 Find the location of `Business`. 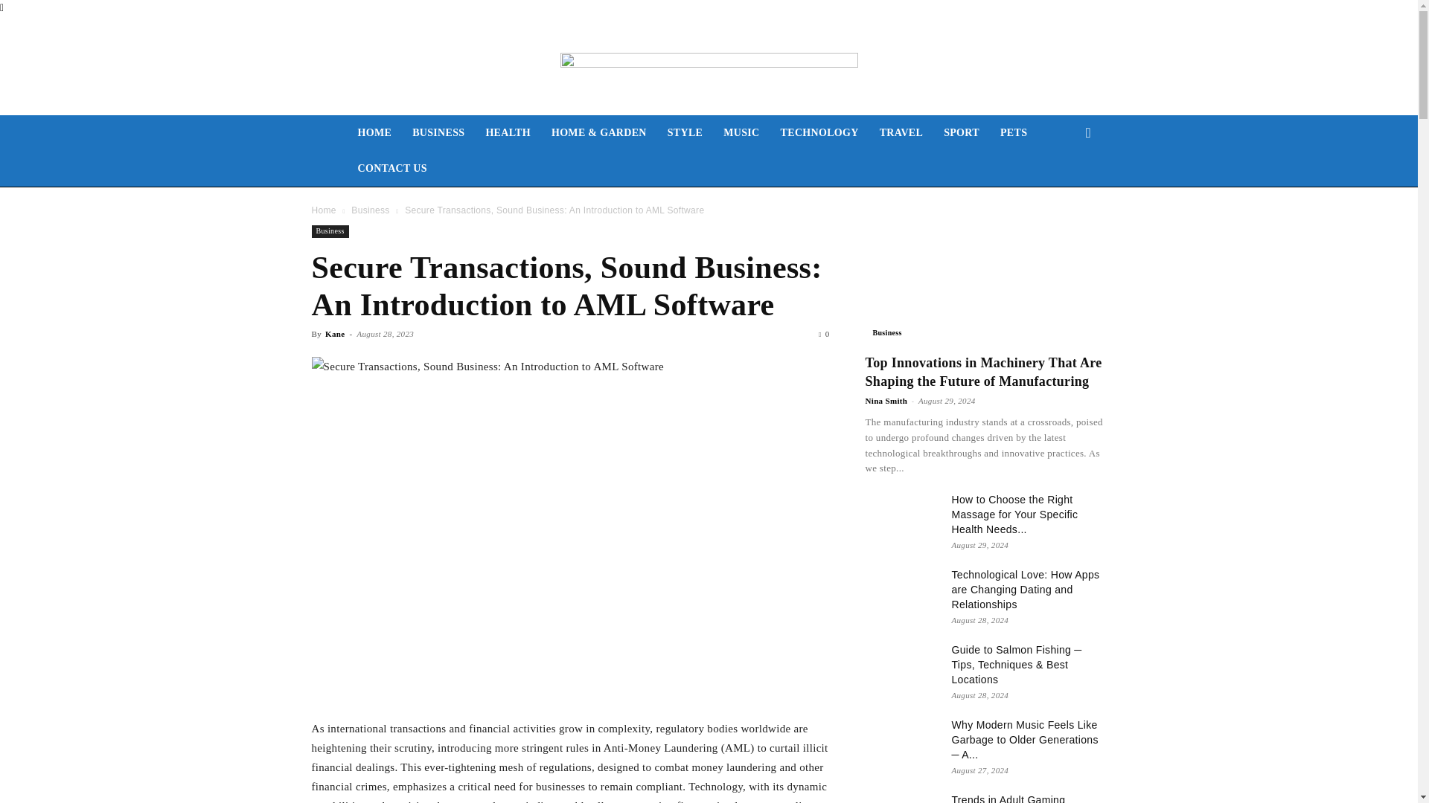

Business is located at coordinates (370, 210).